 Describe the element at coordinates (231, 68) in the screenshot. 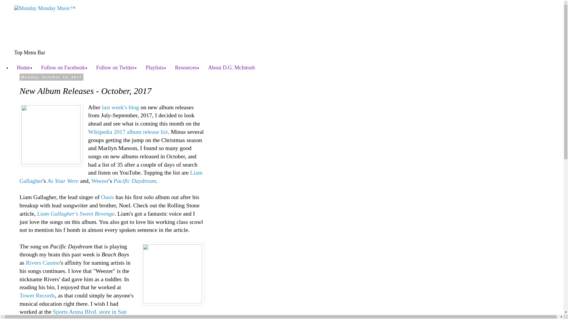

I see `About D.G. McIntosh` at that location.